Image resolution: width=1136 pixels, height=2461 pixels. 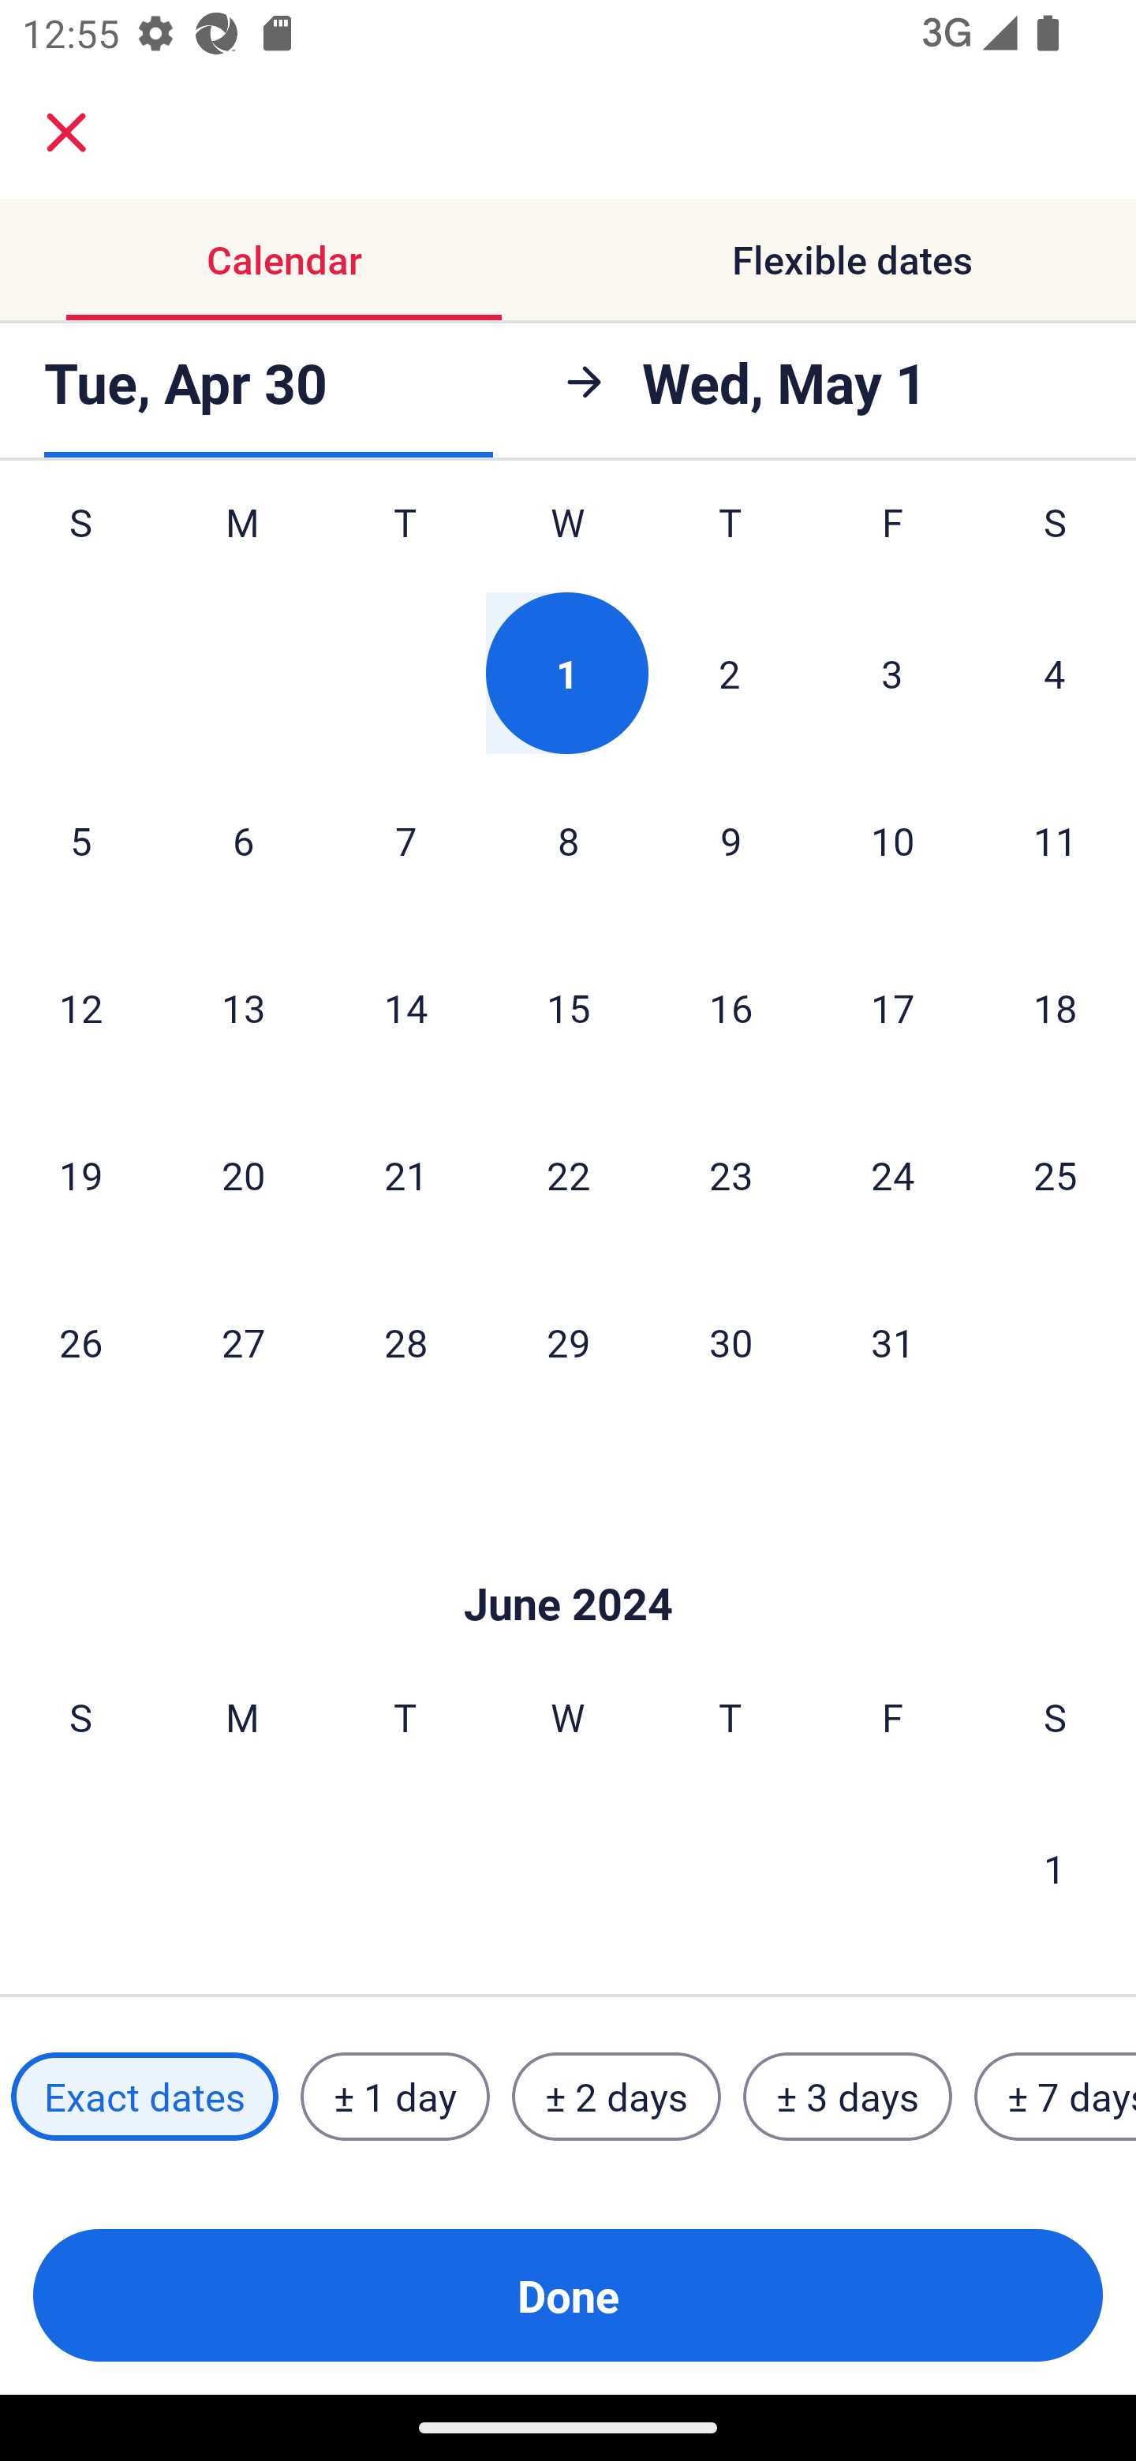 I want to click on 5 Sunday, May 5, 2024, so click(x=80, y=840).